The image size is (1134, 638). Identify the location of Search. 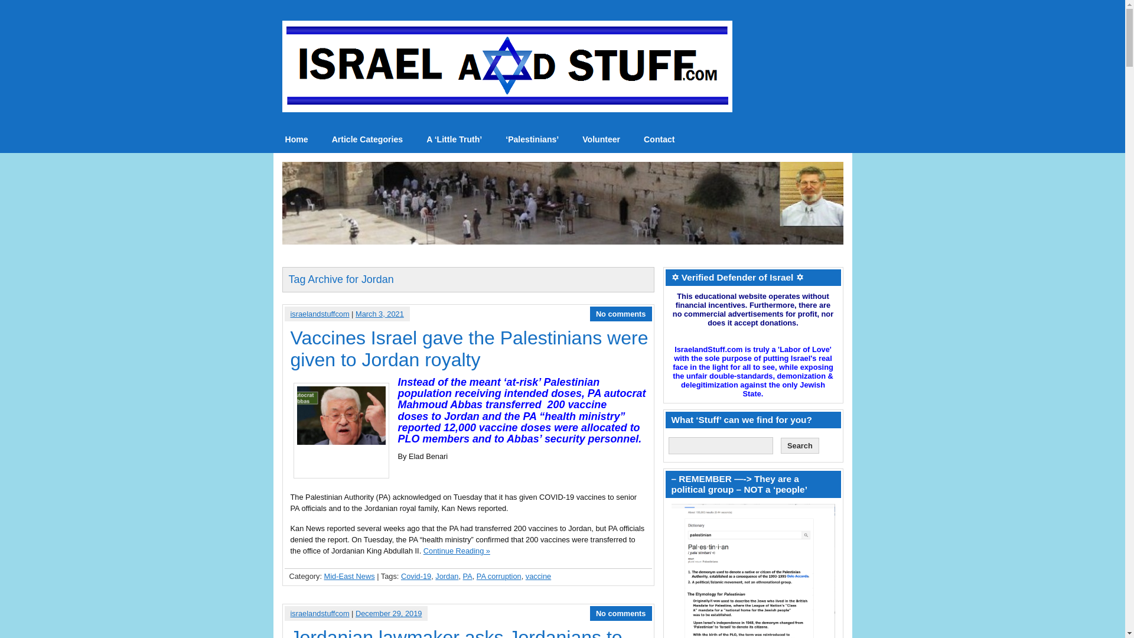
(800, 445).